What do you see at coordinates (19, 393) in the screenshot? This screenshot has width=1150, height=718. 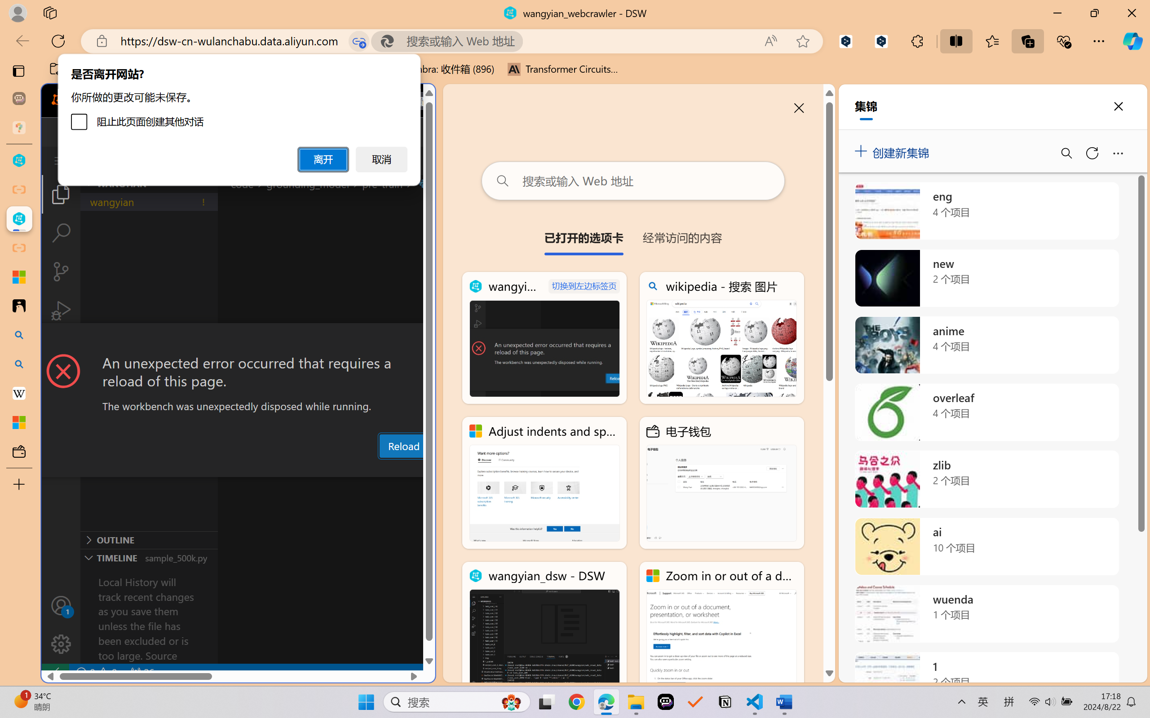 I see `Earth - Wikipedia` at bounding box center [19, 393].